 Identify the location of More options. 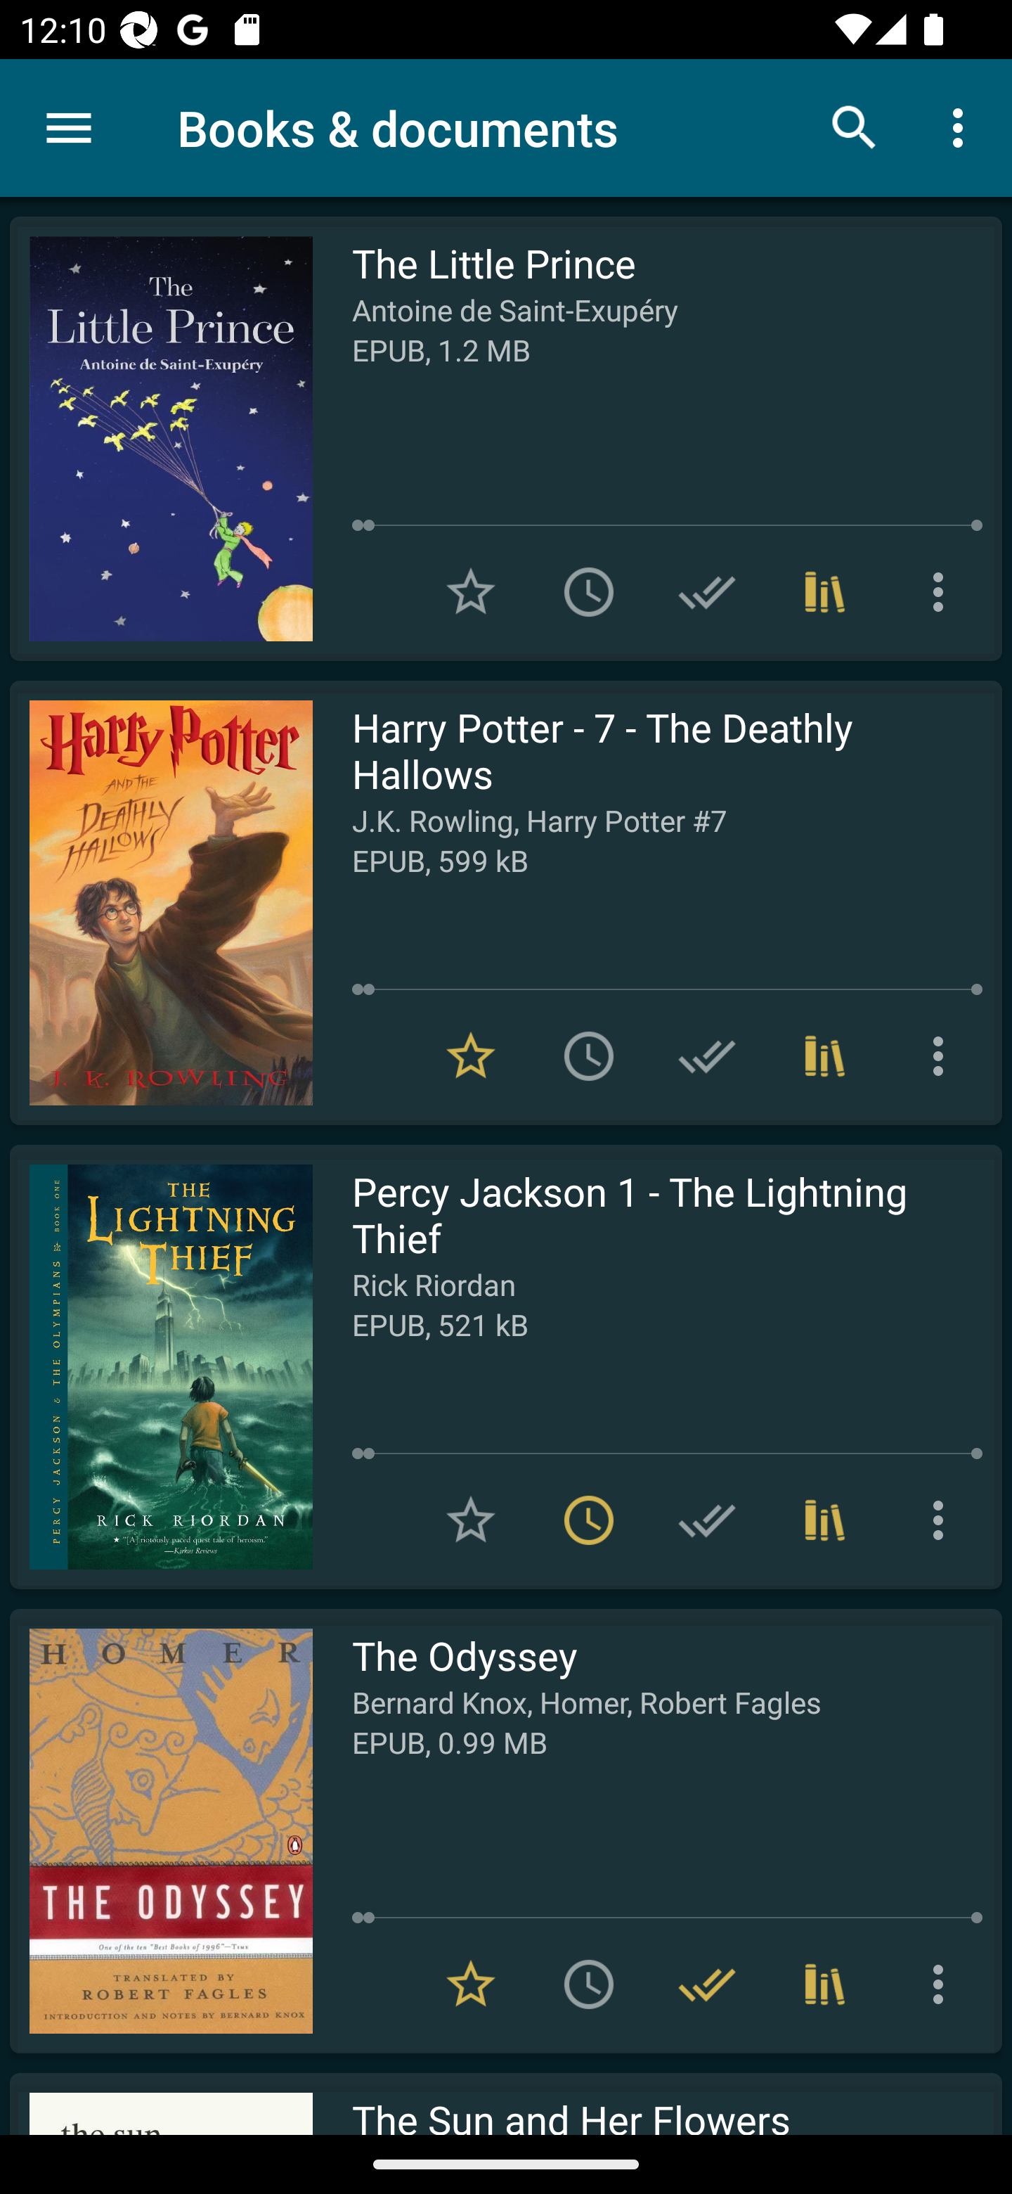
(943, 1520).